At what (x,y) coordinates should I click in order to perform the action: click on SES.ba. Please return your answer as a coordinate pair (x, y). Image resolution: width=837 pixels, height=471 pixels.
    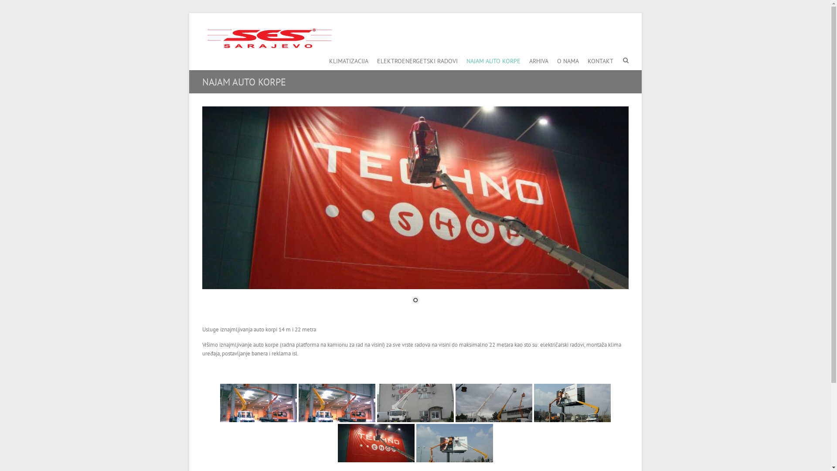
    Looking at the image, I should click on (268, 38).